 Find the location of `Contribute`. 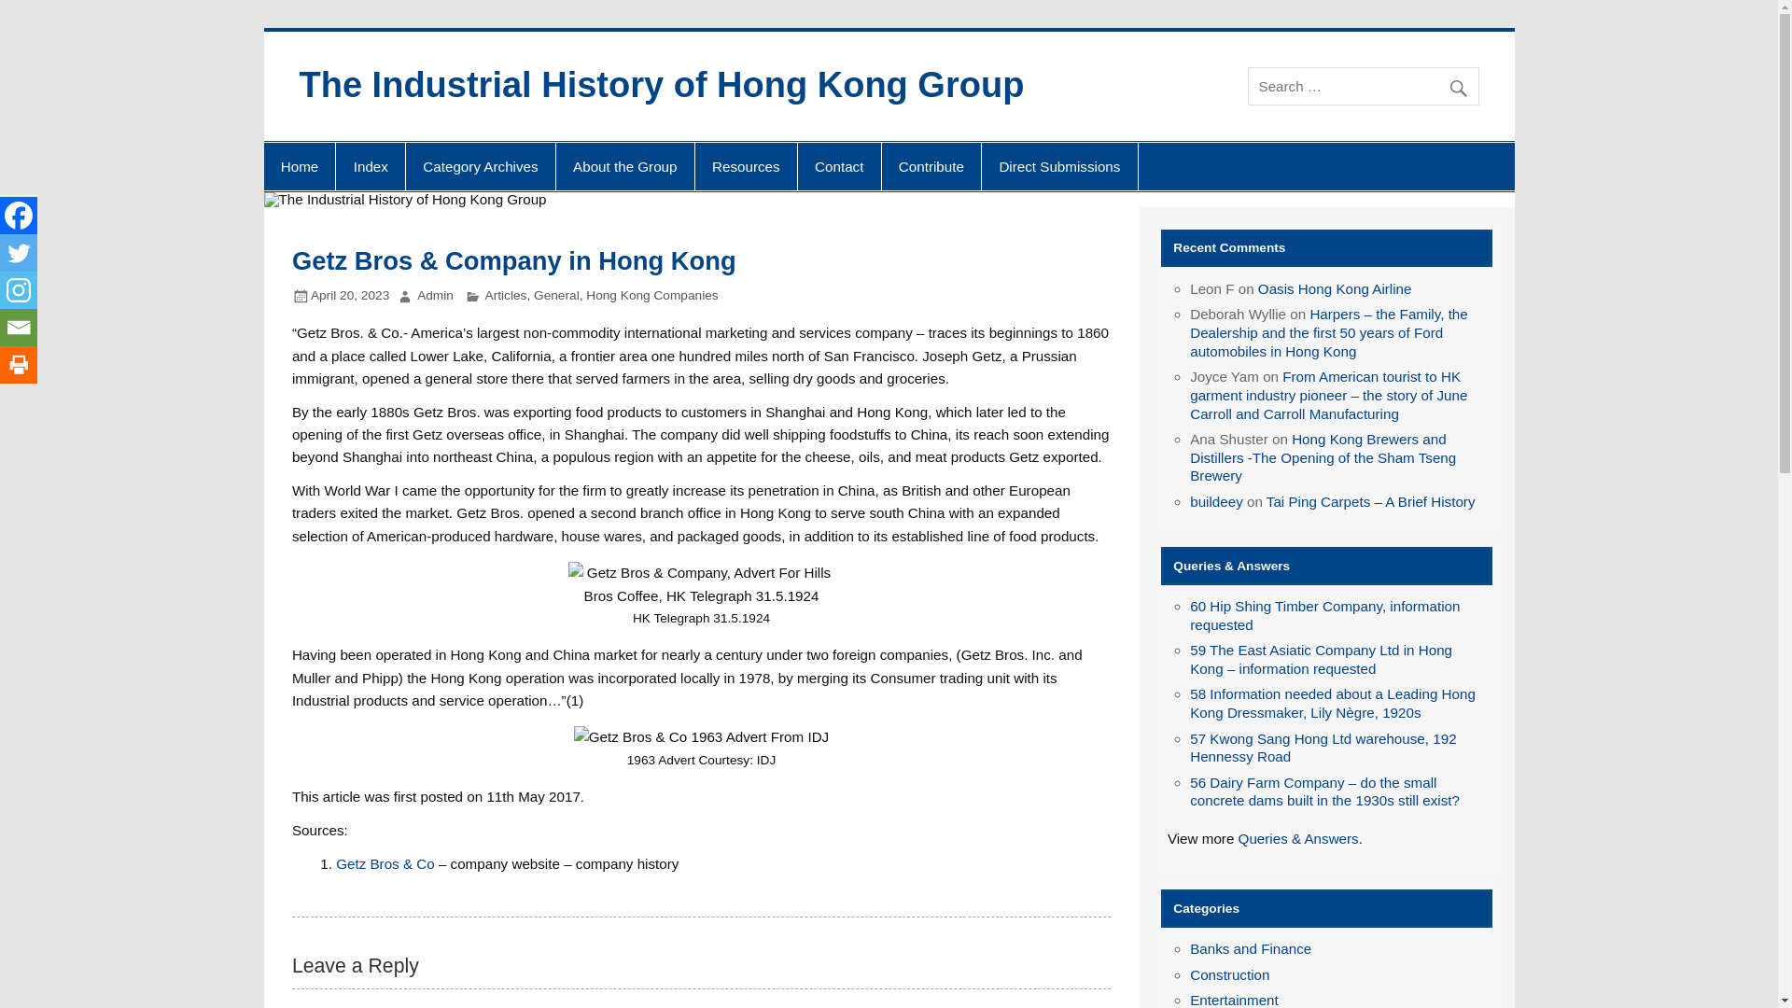

Contribute is located at coordinates (931, 167).